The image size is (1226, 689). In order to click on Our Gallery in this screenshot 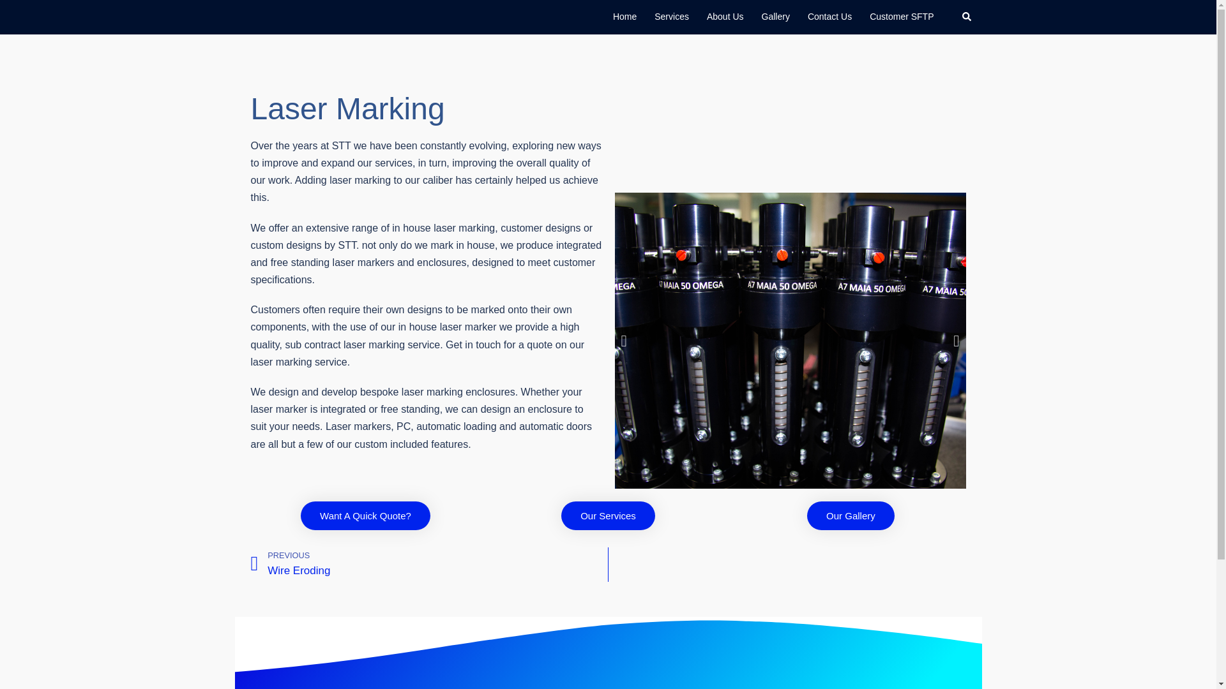, I will do `click(851, 515)`.